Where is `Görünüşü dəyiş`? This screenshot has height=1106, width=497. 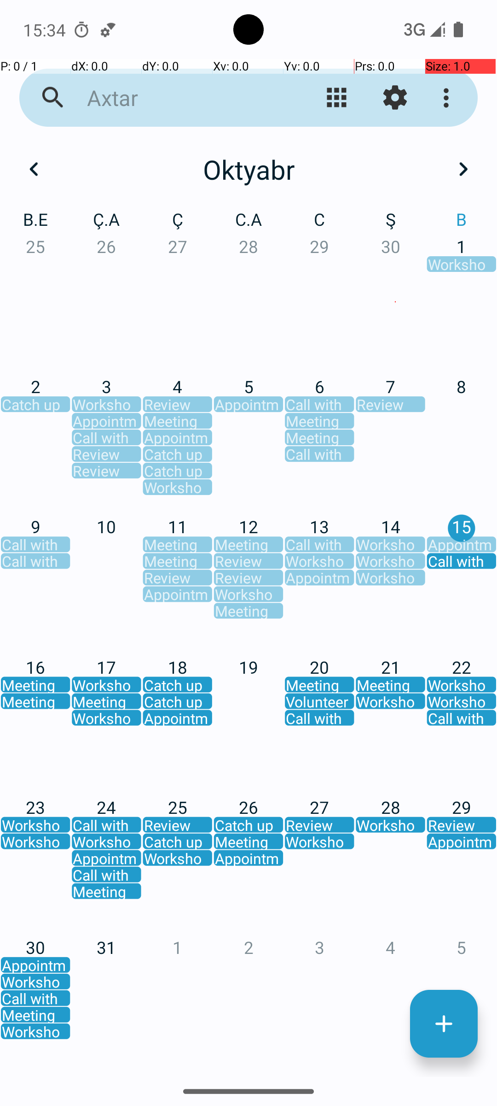
Görünüşü dəyiş is located at coordinates (337, 98).